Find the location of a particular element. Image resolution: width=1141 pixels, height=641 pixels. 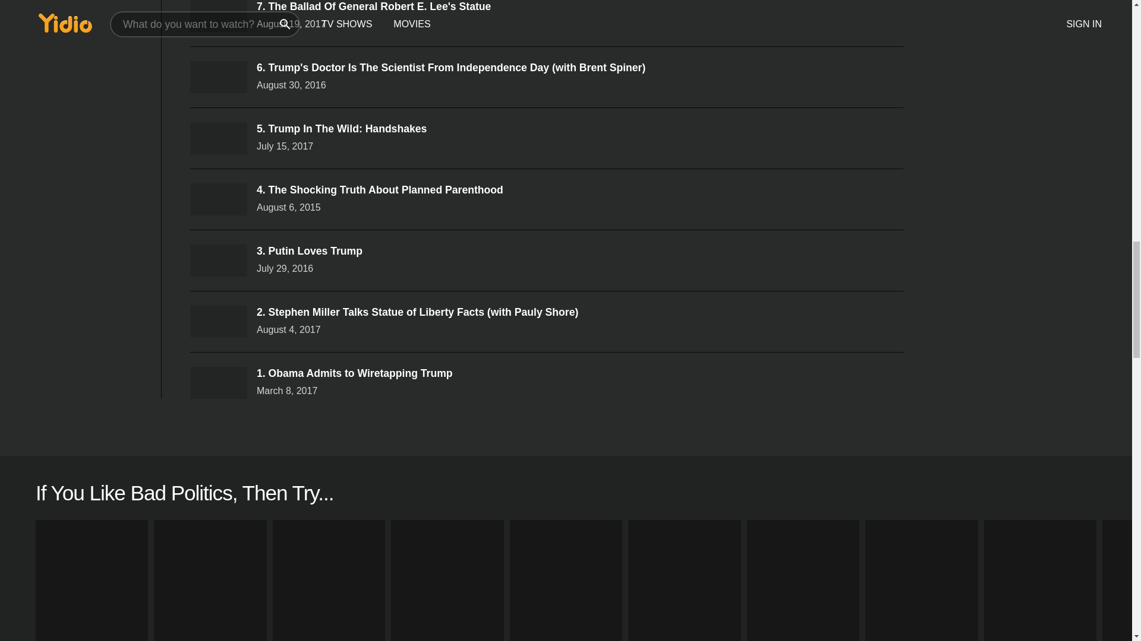

The Rookie is located at coordinates (685, 580).